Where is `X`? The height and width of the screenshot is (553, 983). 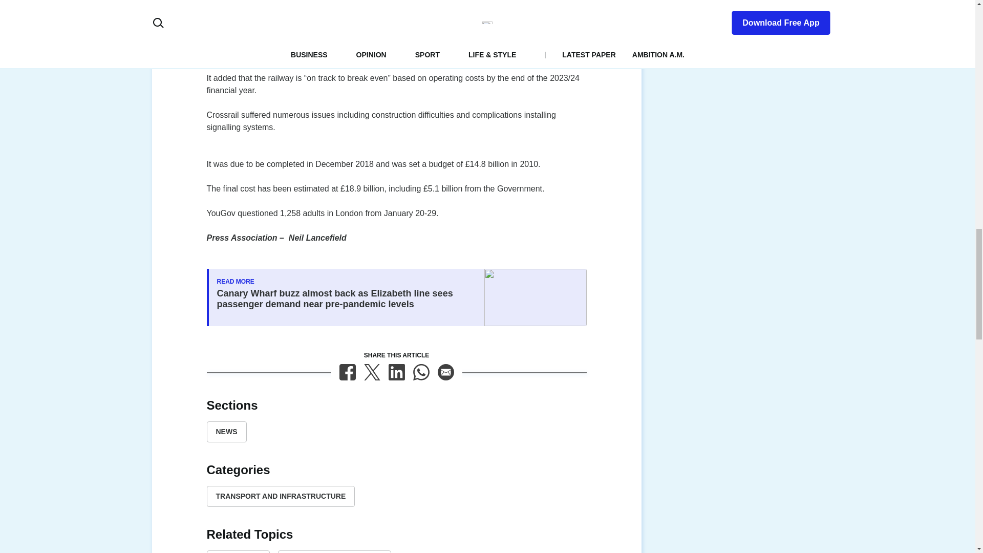
X is located at coordinates (372, 372).